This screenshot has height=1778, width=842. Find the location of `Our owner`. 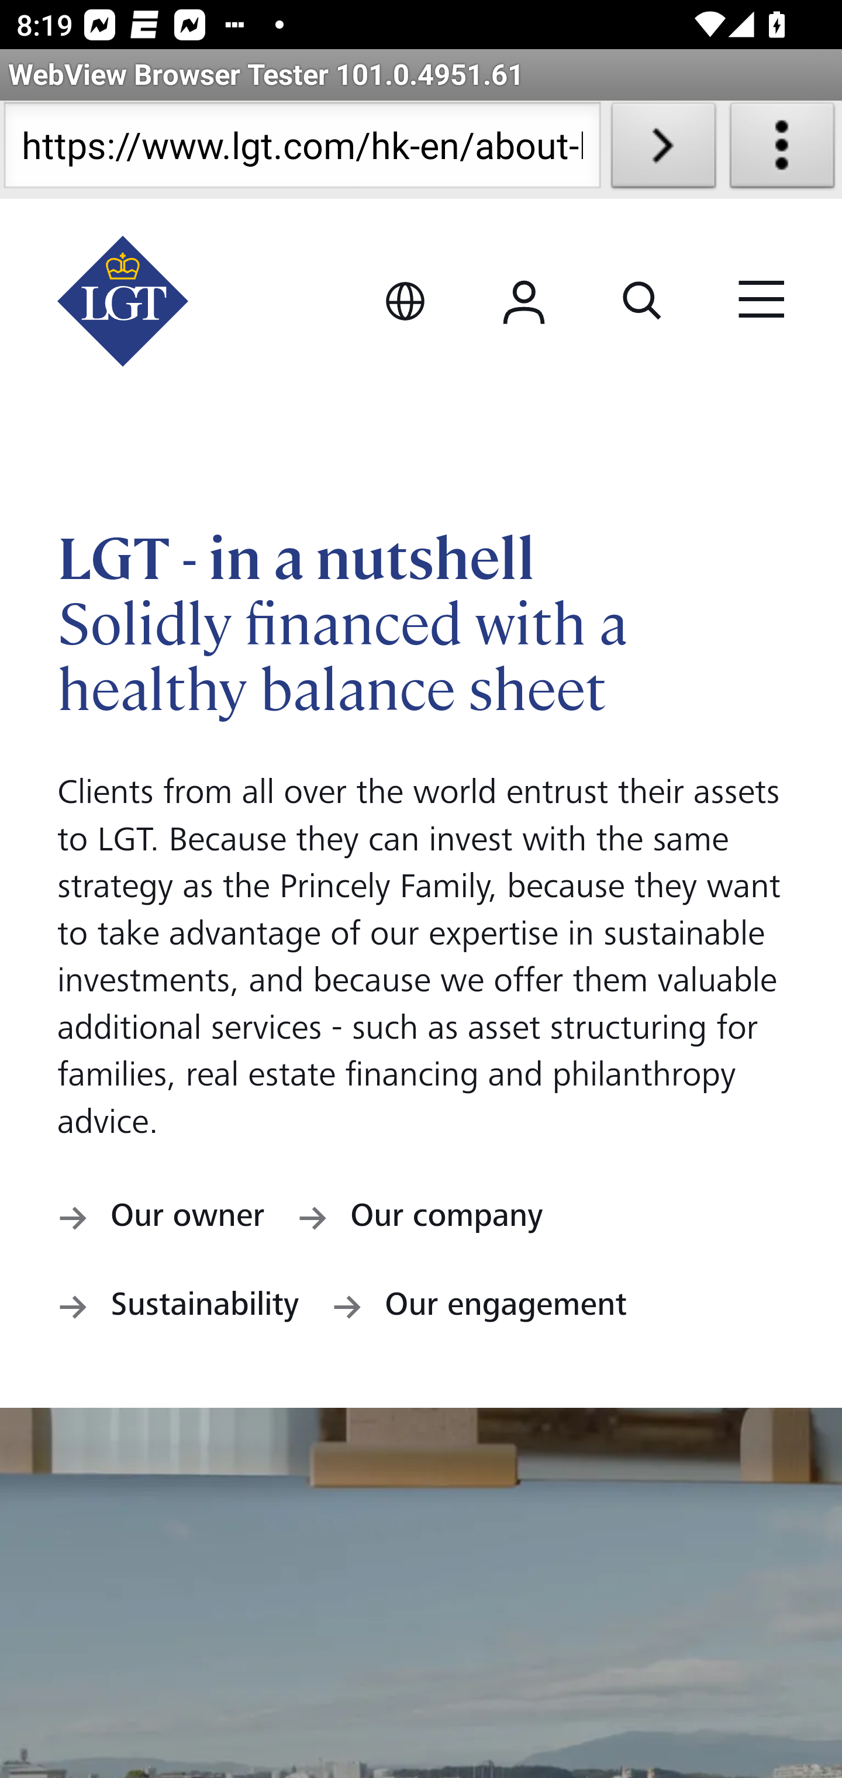

Our owner is located at coordinates (161, 1220).